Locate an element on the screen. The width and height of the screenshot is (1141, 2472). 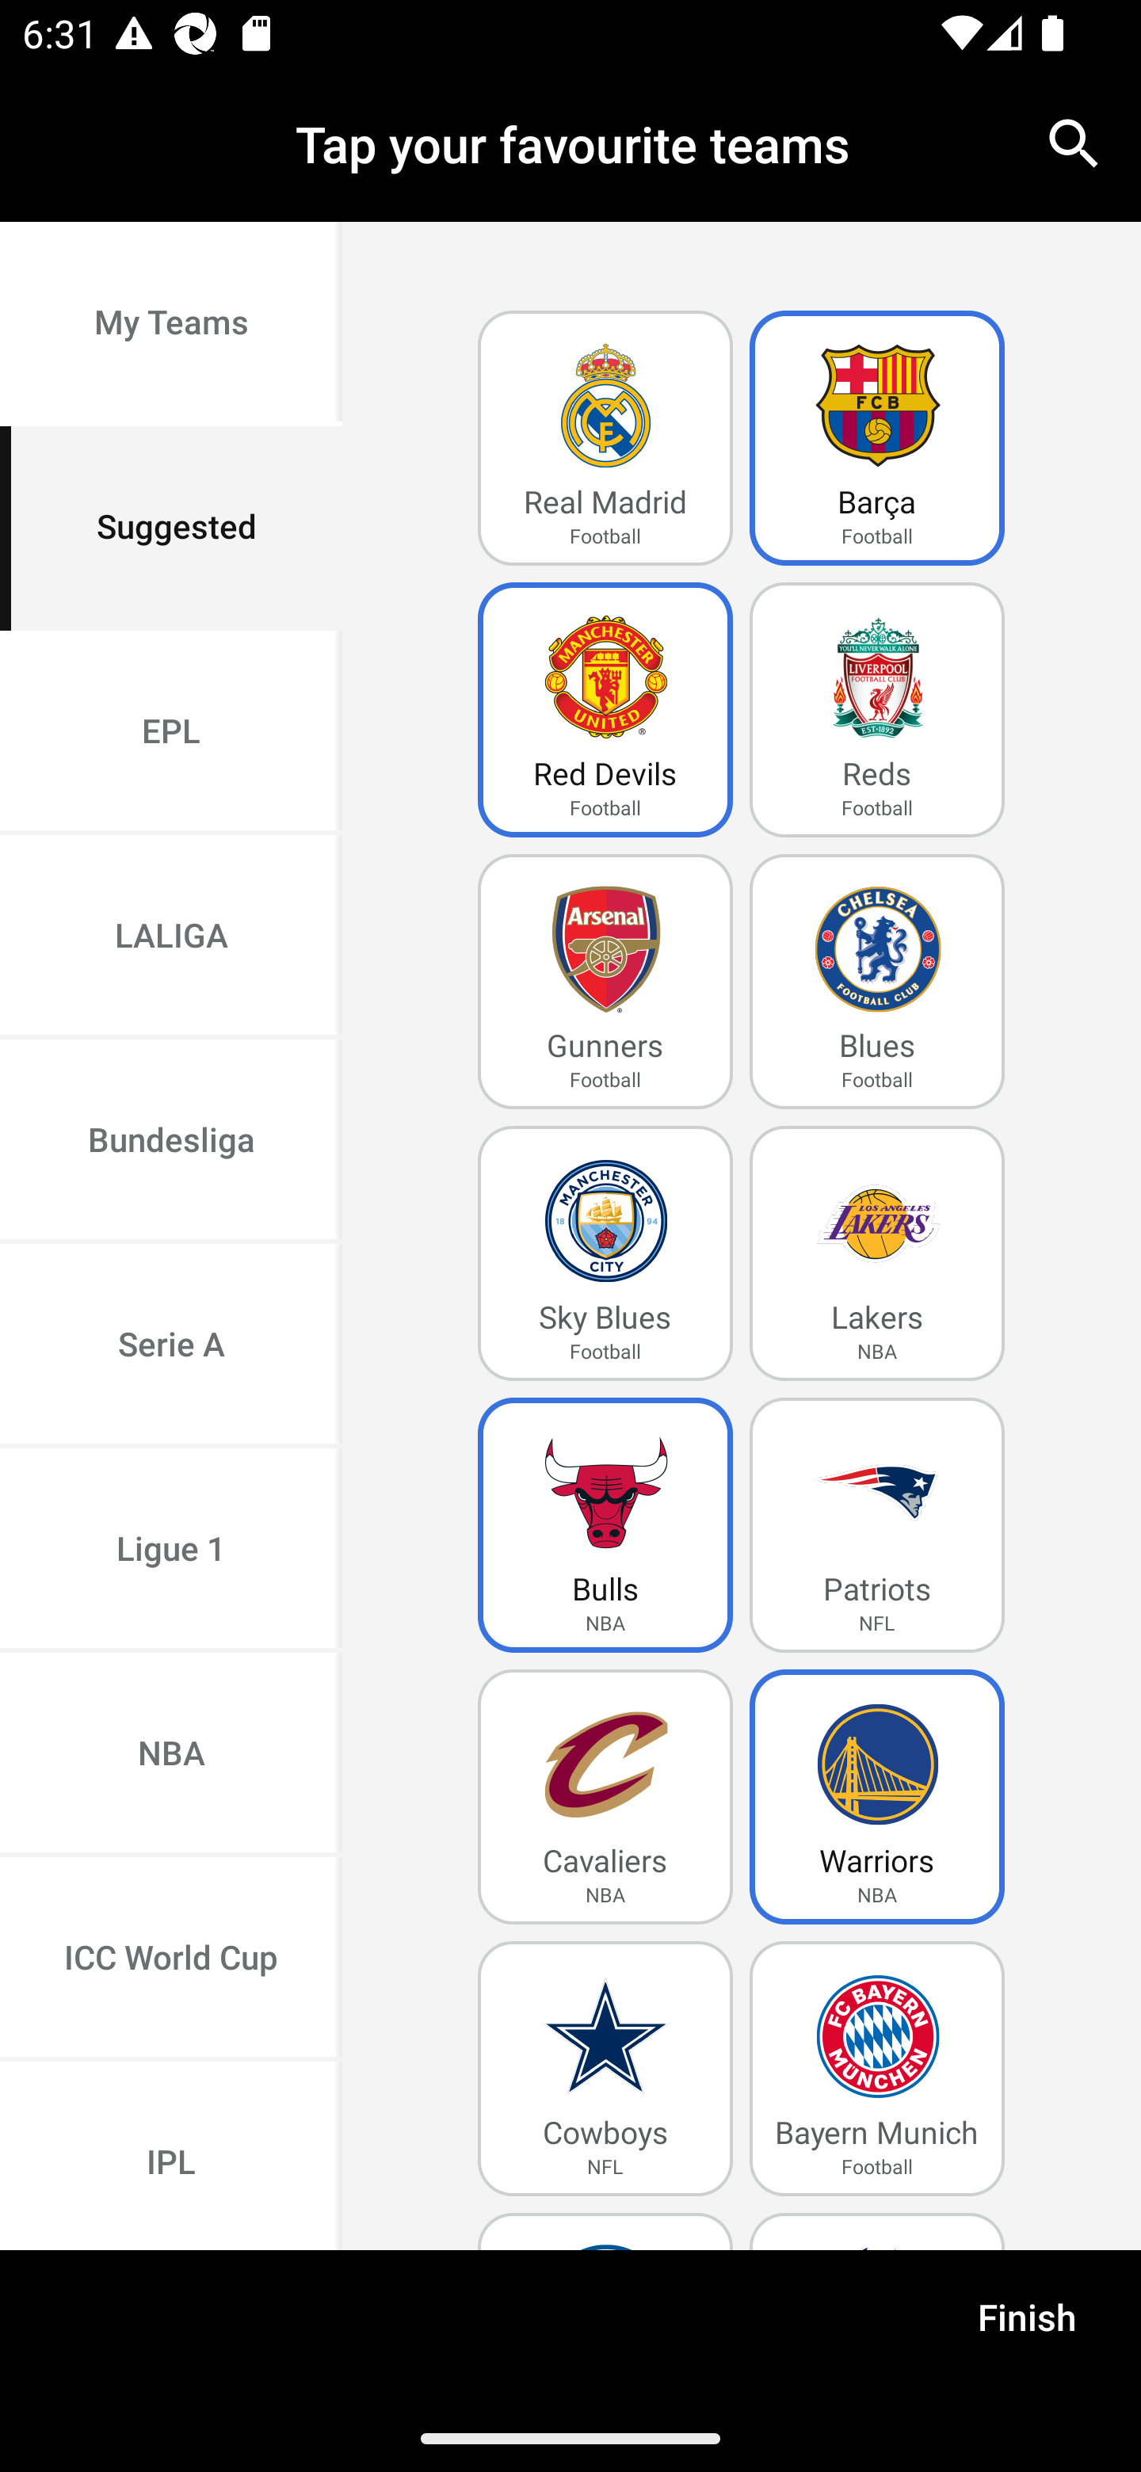
Gunners Gunners Football is located at coordinates (605, 982).